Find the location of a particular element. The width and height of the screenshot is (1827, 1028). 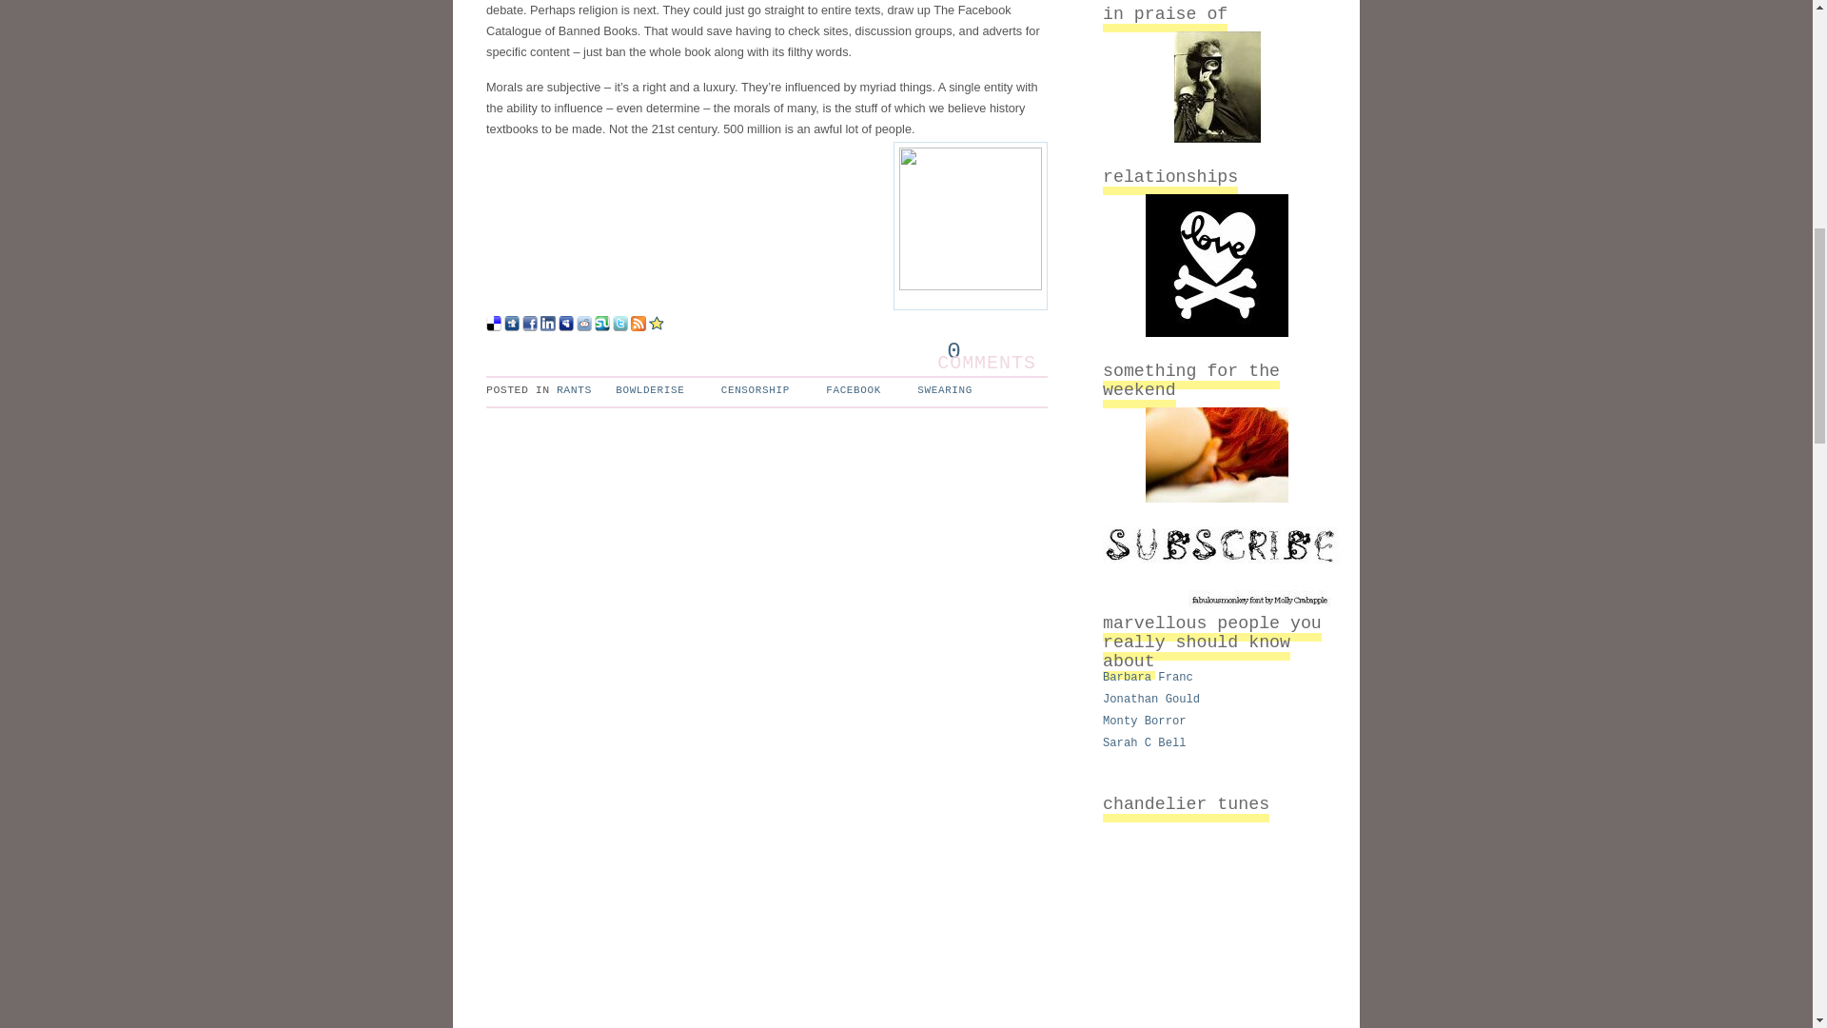

Tweet this post : Woe Betide Ye Facebook Users on Twitter is located at coordinates (620, 326).